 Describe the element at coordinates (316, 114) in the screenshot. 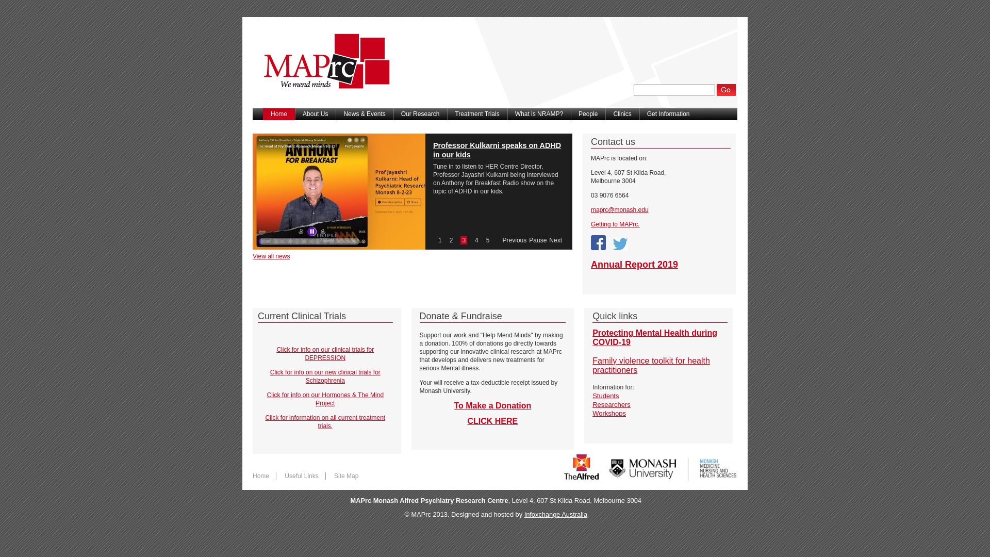

I see `About Us` at that location.